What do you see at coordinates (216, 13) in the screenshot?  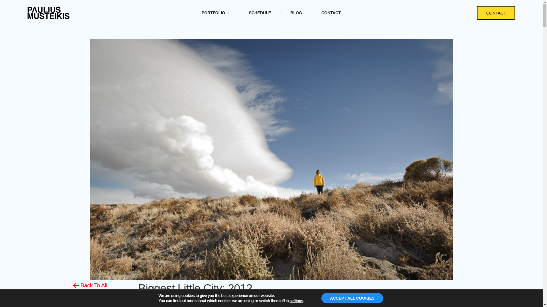 I see `PORTFOLIO` at bounding box center [216, 13].